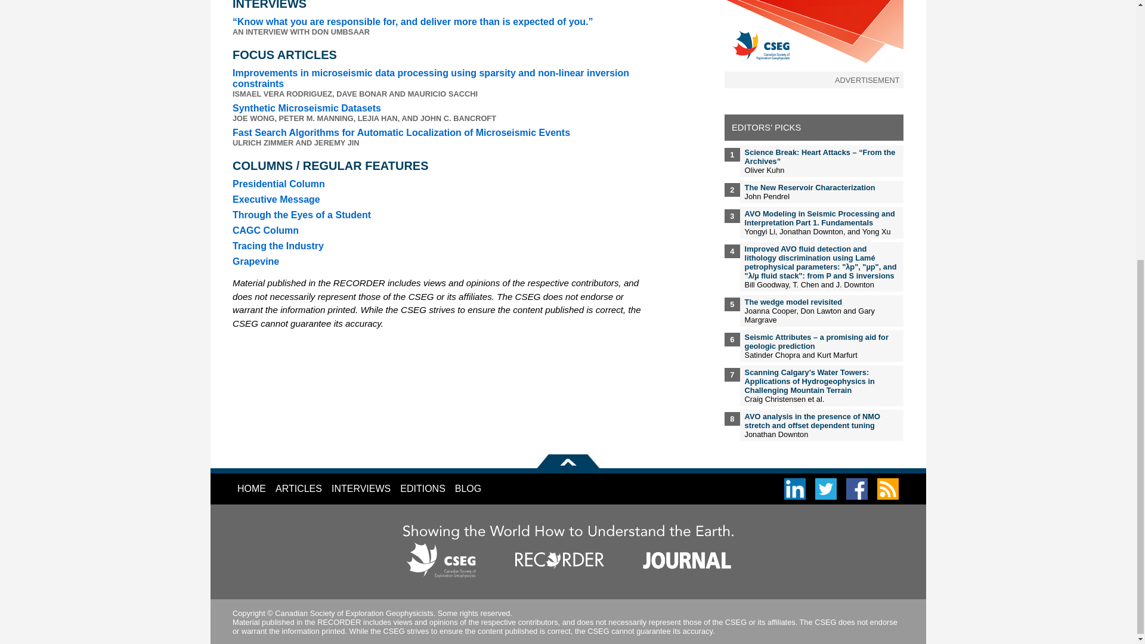 The height and width of the screenshot is (644, 1145). What do you see at coordinates (302, 215) in the screenshot?
I see `Through the Eyes of a Student` at bounding box center [302, 215].